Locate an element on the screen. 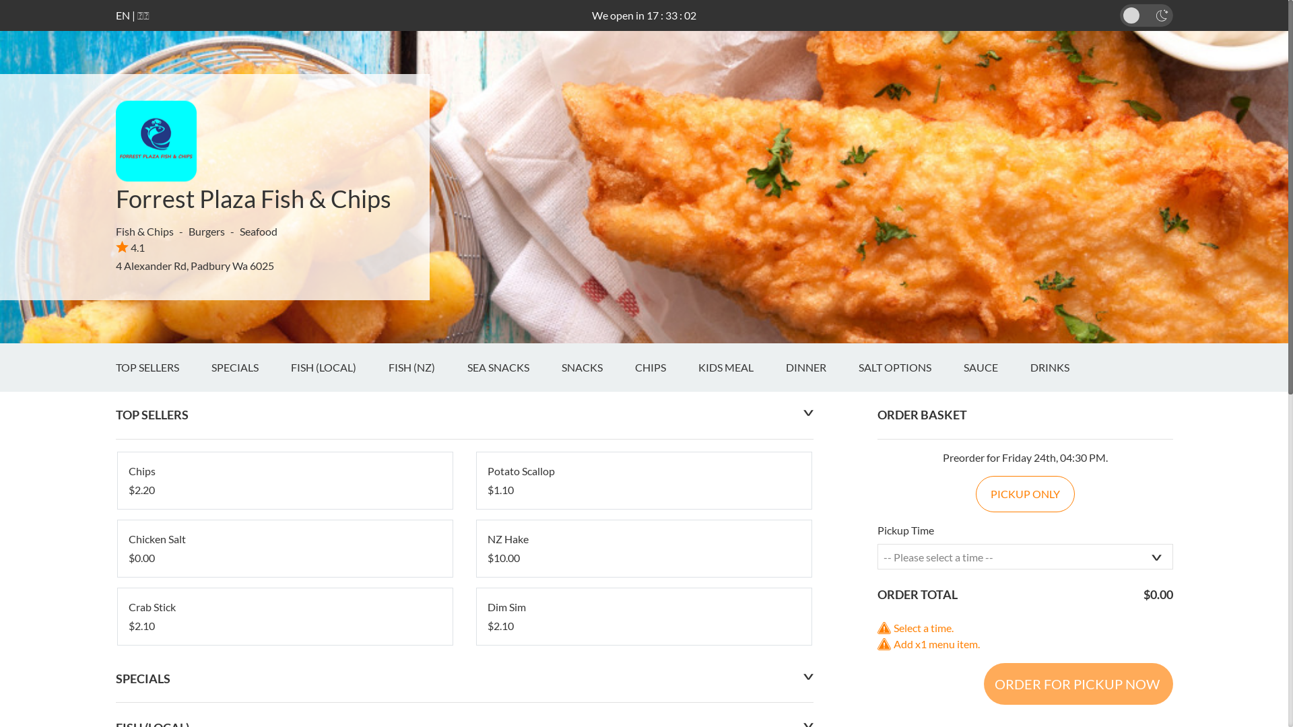 The image size is (1293, 727). 4.1 is located at coordinates (131, 248).